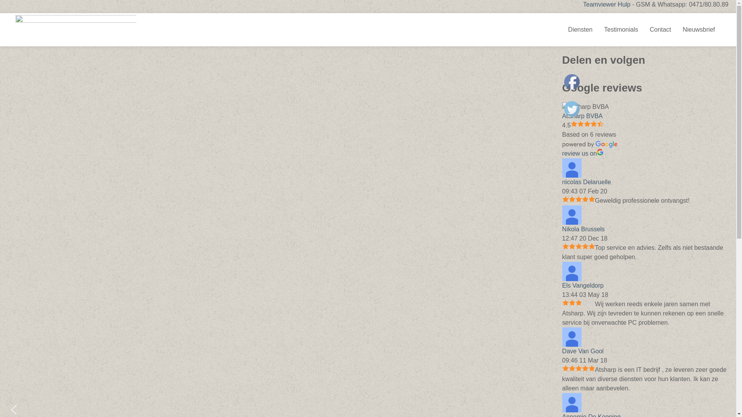 Image resolution: width=742 pixels, height=417 pixels. Describe the element at coordinates (572, 168) in the screenshot. I see `nicolas Delaruelle` at that location.